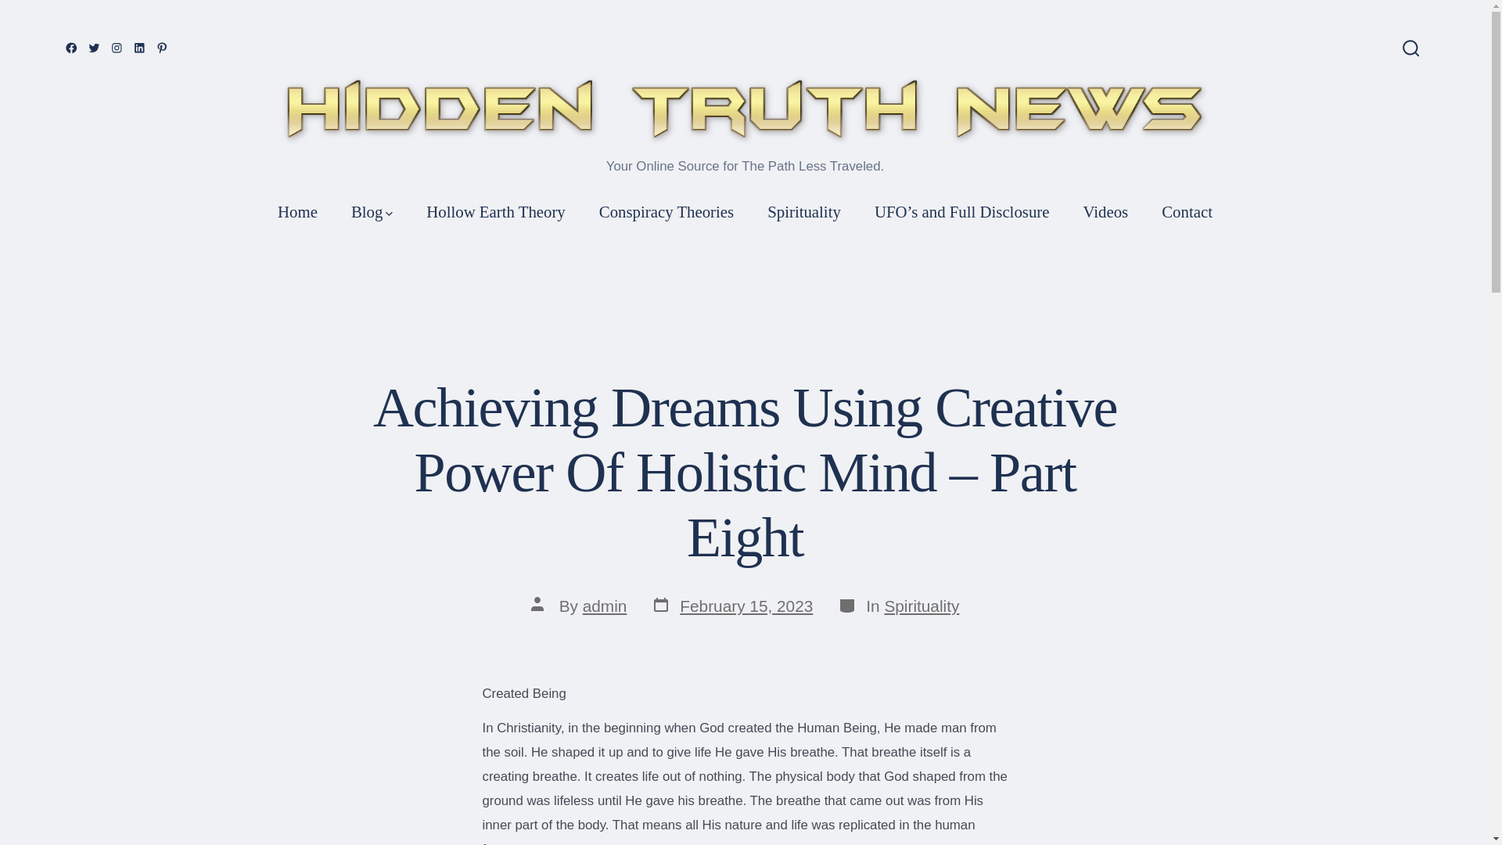 Image resolution: width=1502 pixels, height=845 pixels. Describe the element at coordinates (297, 211) in the screenshot. I see `Home` at that location.